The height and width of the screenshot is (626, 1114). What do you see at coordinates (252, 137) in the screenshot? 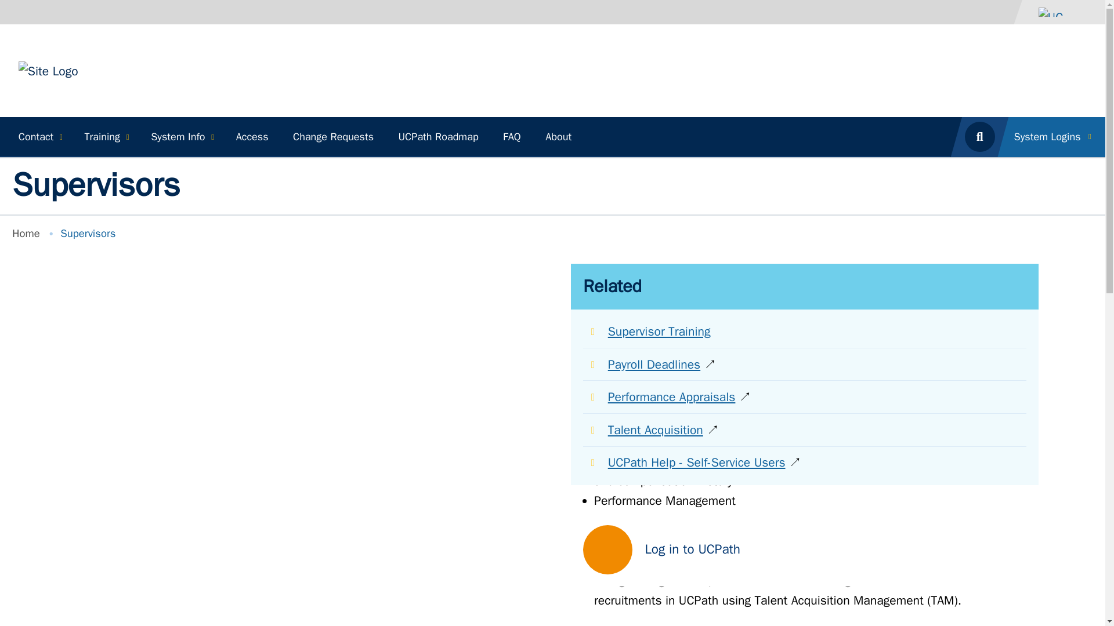
I see `Access` at bounding box center [252, 137].